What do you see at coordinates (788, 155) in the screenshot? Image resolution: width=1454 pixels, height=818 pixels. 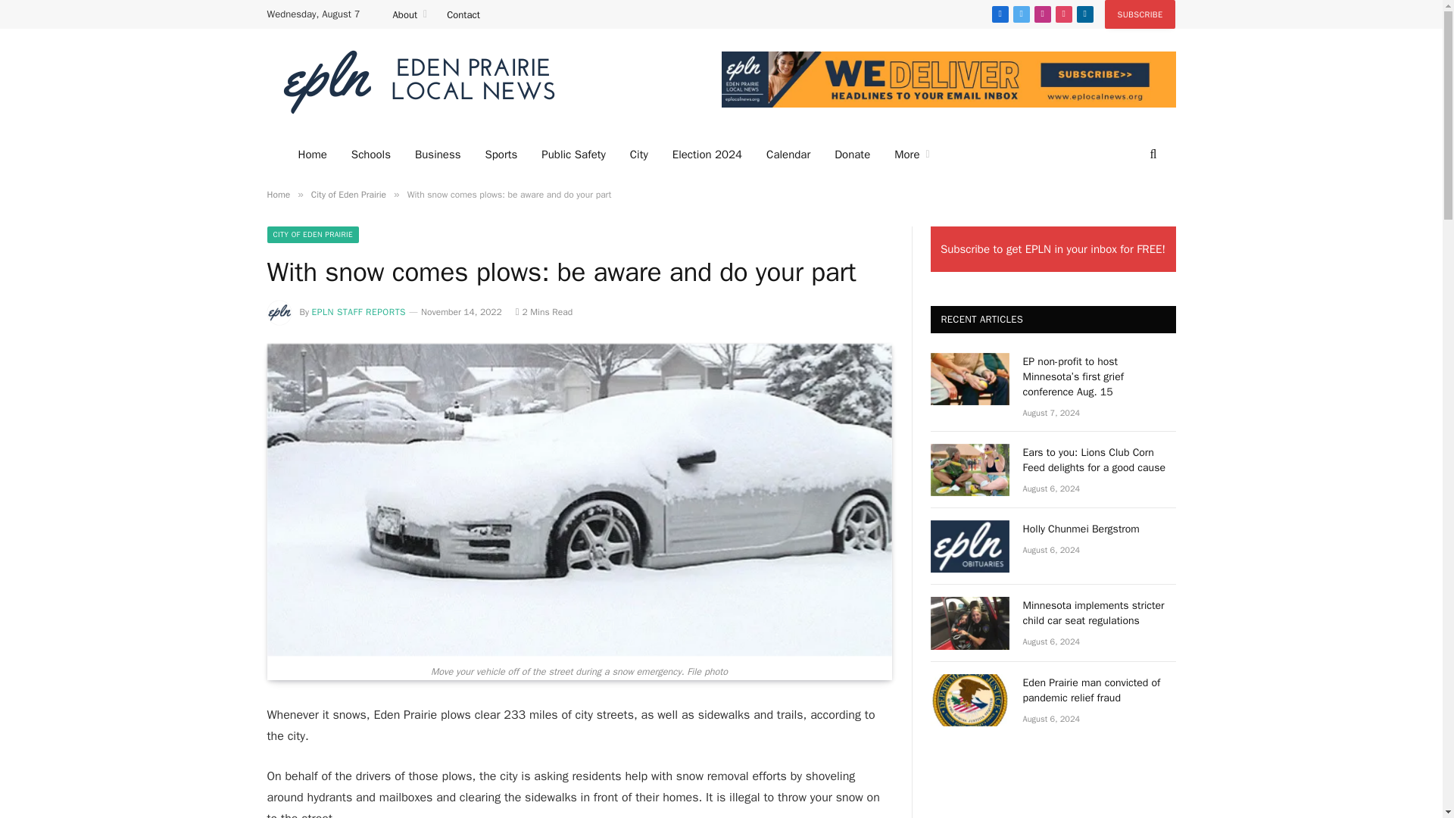 I see `Calendar` at bounding box center [788, 155].